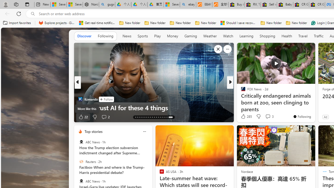  I want to click on You're following FOX News, so click(302, 116).